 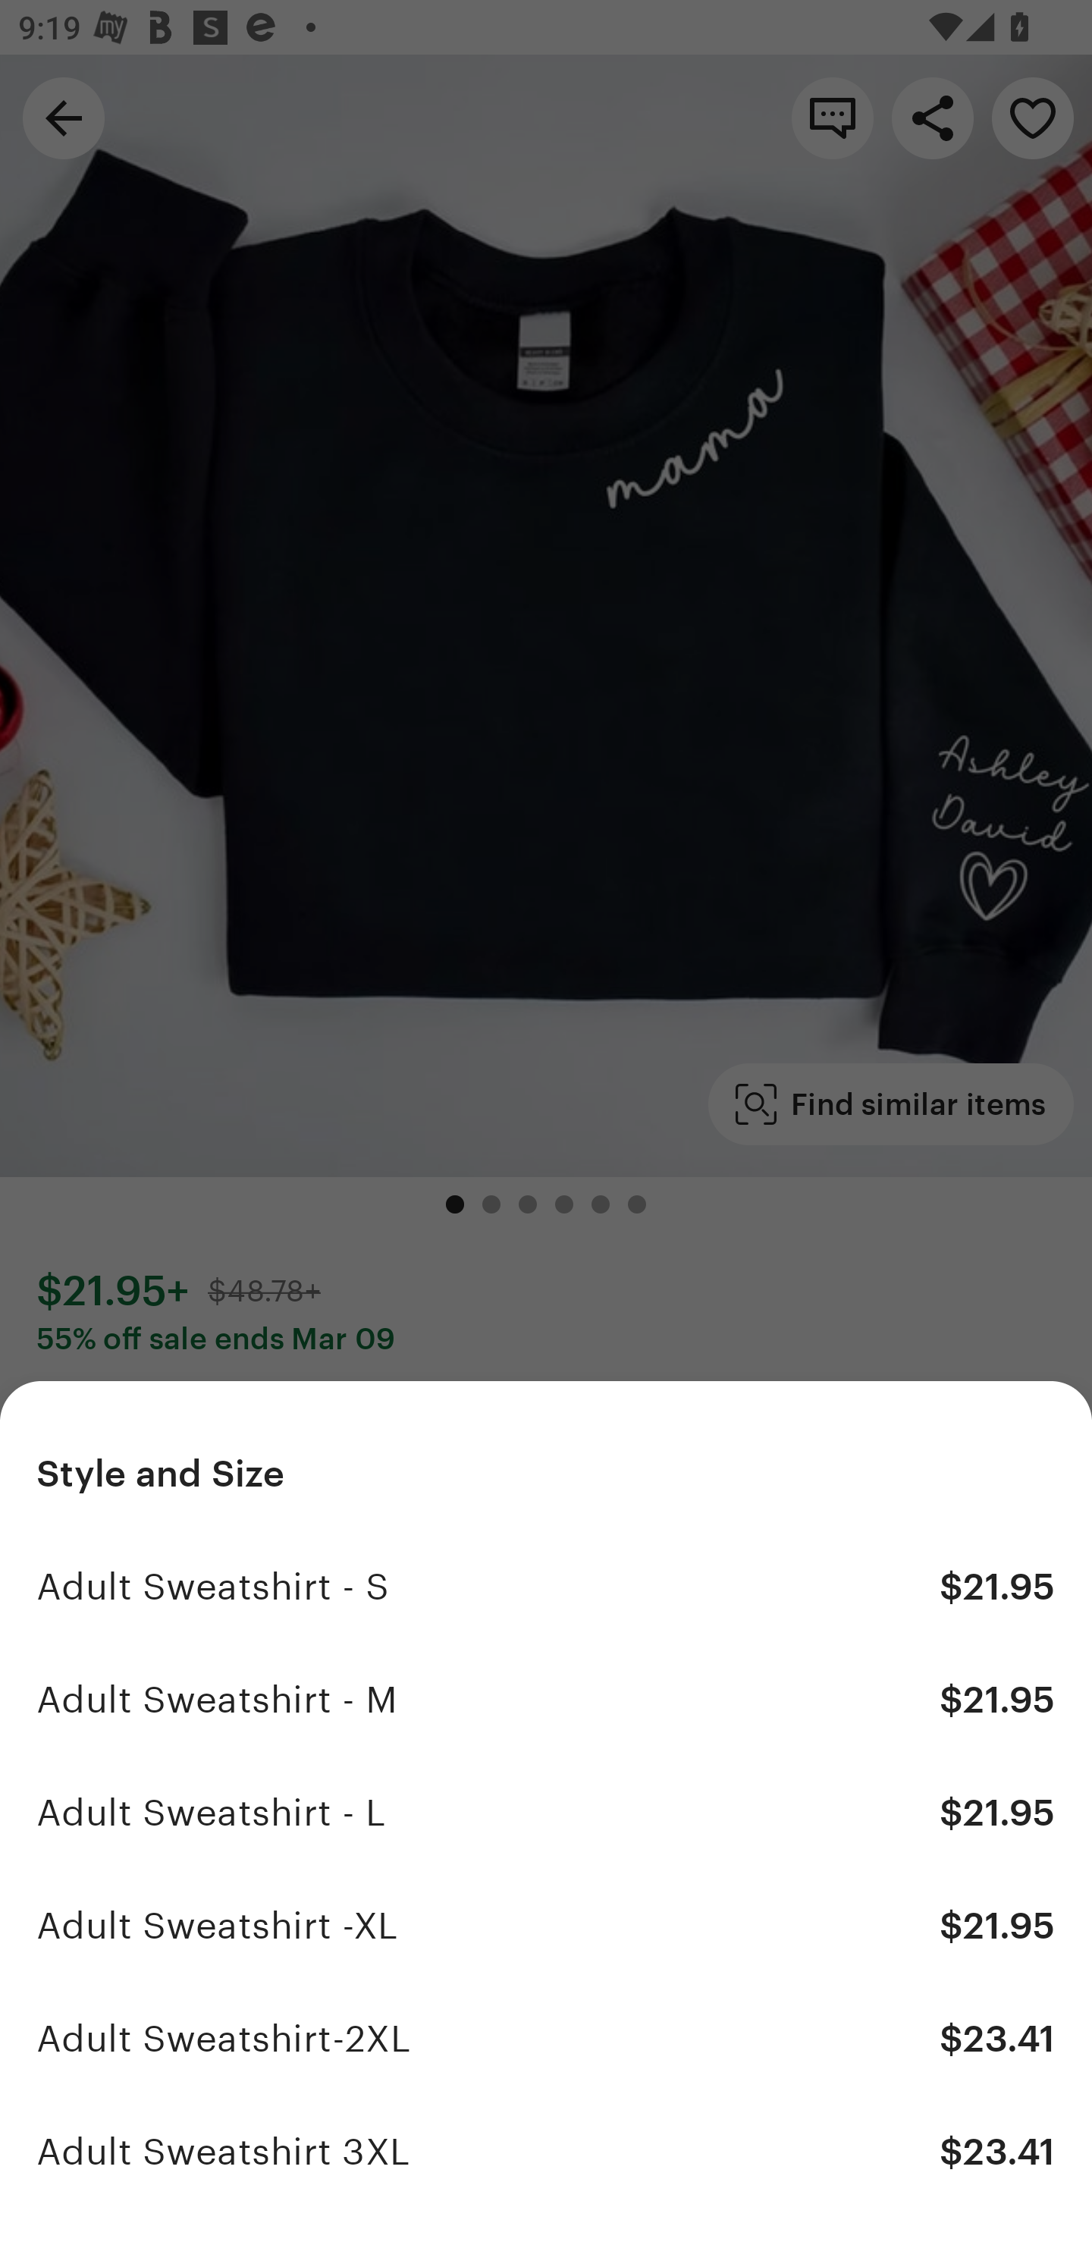 What do you see at coordinates (546, 2151) in the screenshot?
I see `Adult Sweatshirt 3XL $23.41` at bounding box center [546, 2151].